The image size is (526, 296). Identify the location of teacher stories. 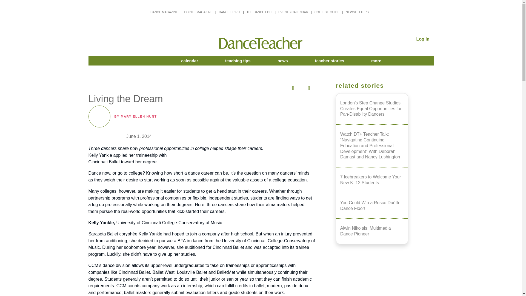
(329, 61).